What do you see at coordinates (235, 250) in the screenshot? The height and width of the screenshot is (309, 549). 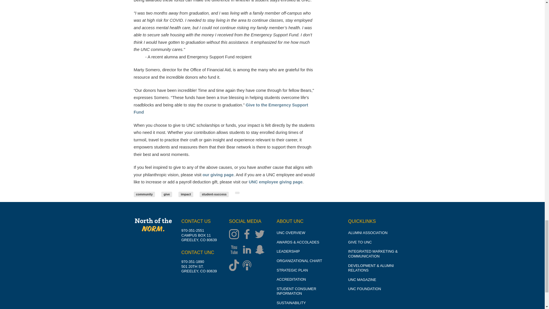 I see `YouTube` at bounding box center [235, 250].